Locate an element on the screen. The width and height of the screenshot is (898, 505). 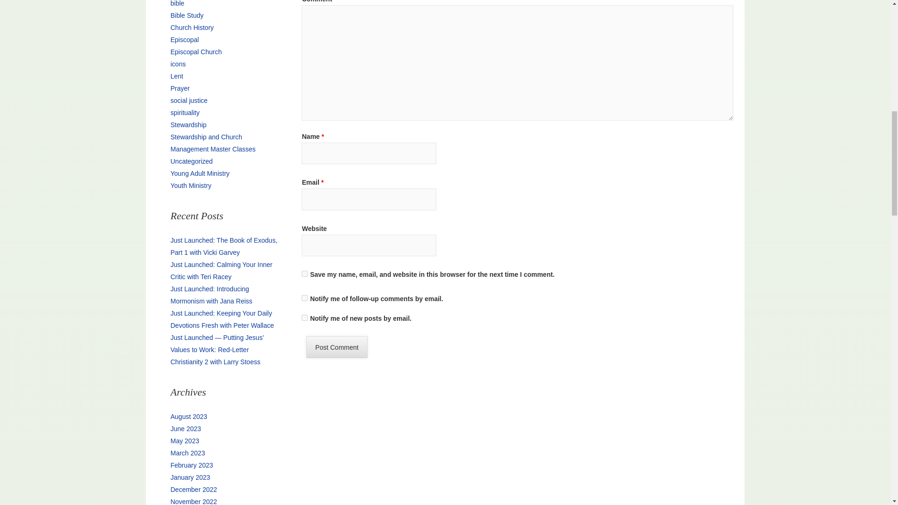
yes is located at coordinates (305, 273).